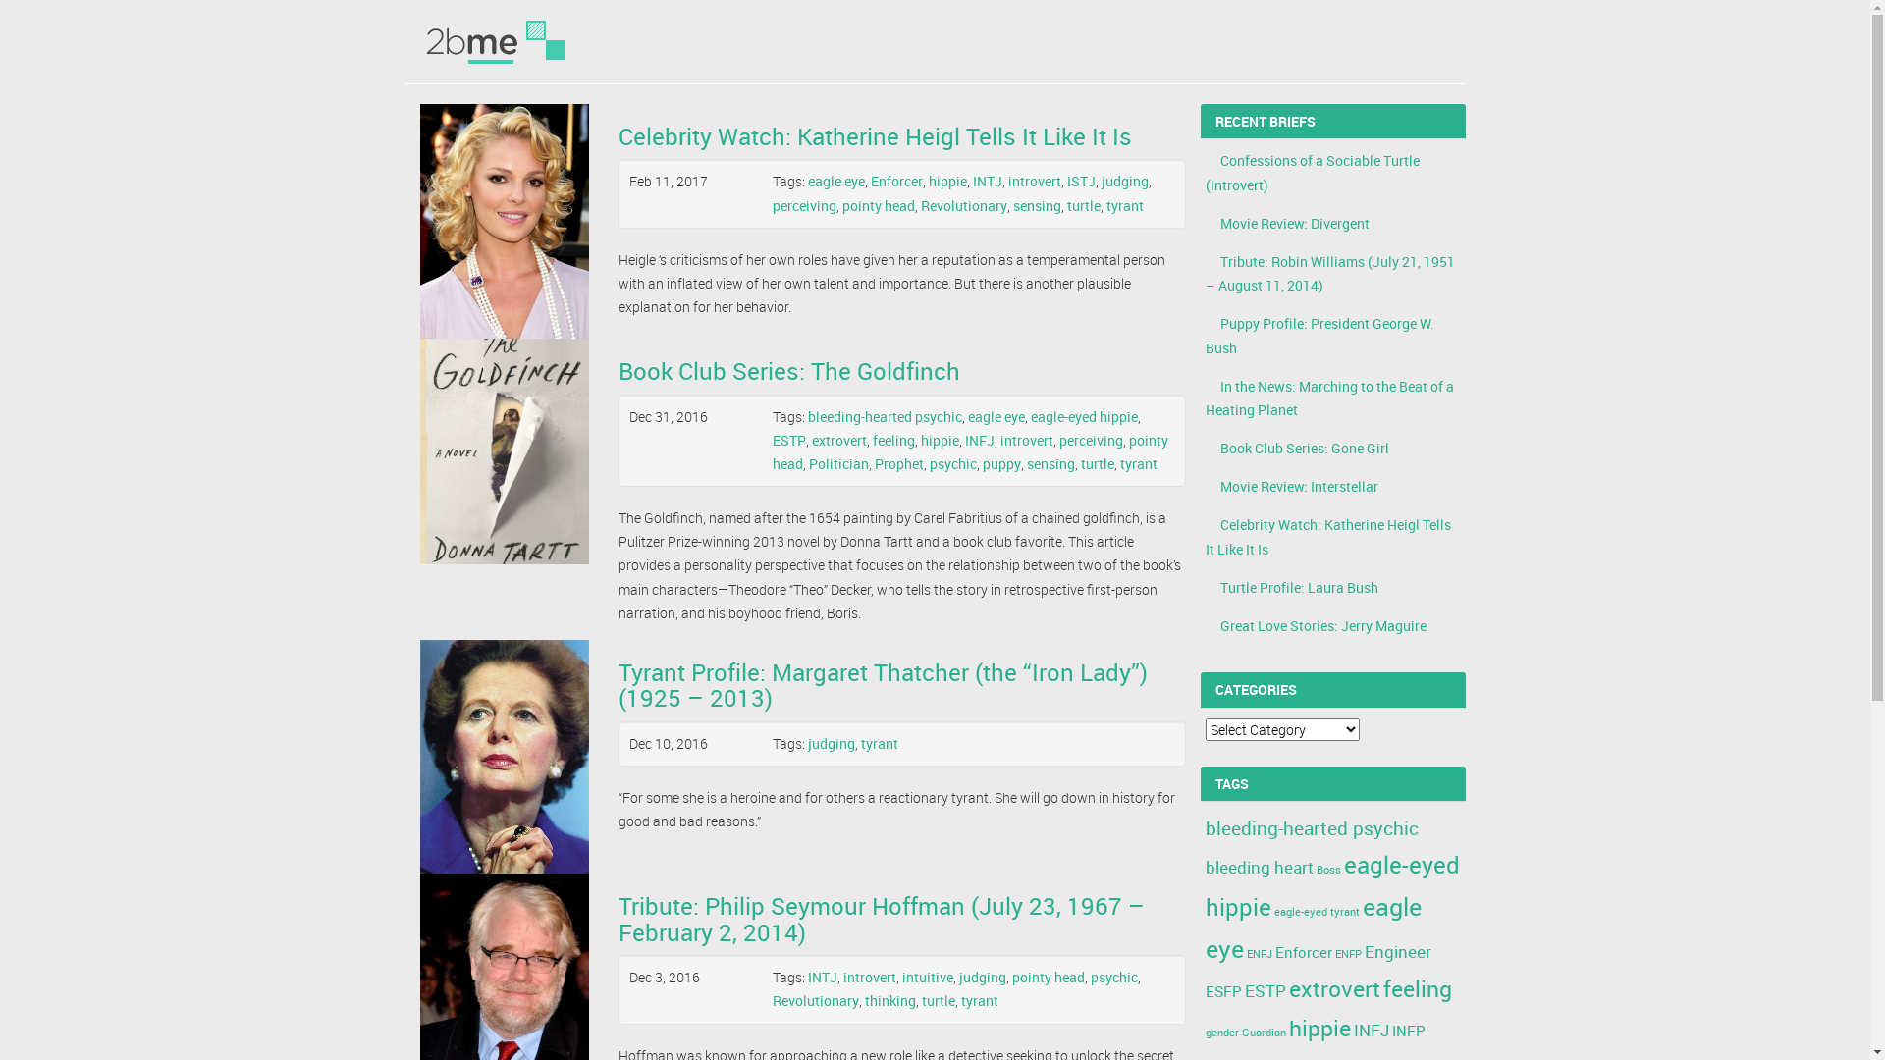 The image size is (1885, 1060). Describe the element at coordinates (1298, 587) in the screenshot. I see `Turtle Profile: Laura Bush` at that location.